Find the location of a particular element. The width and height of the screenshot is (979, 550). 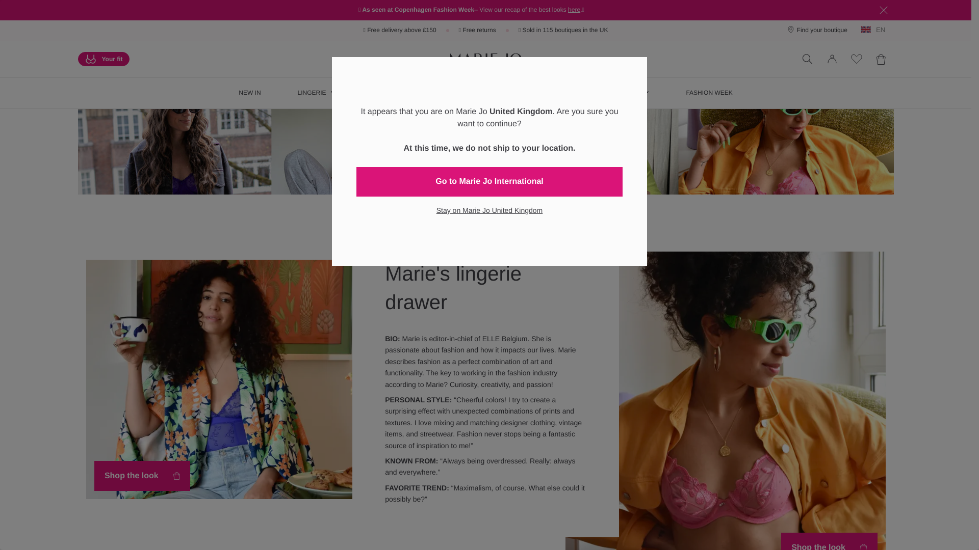

Find your boutique is located at coordinates (817, 30).